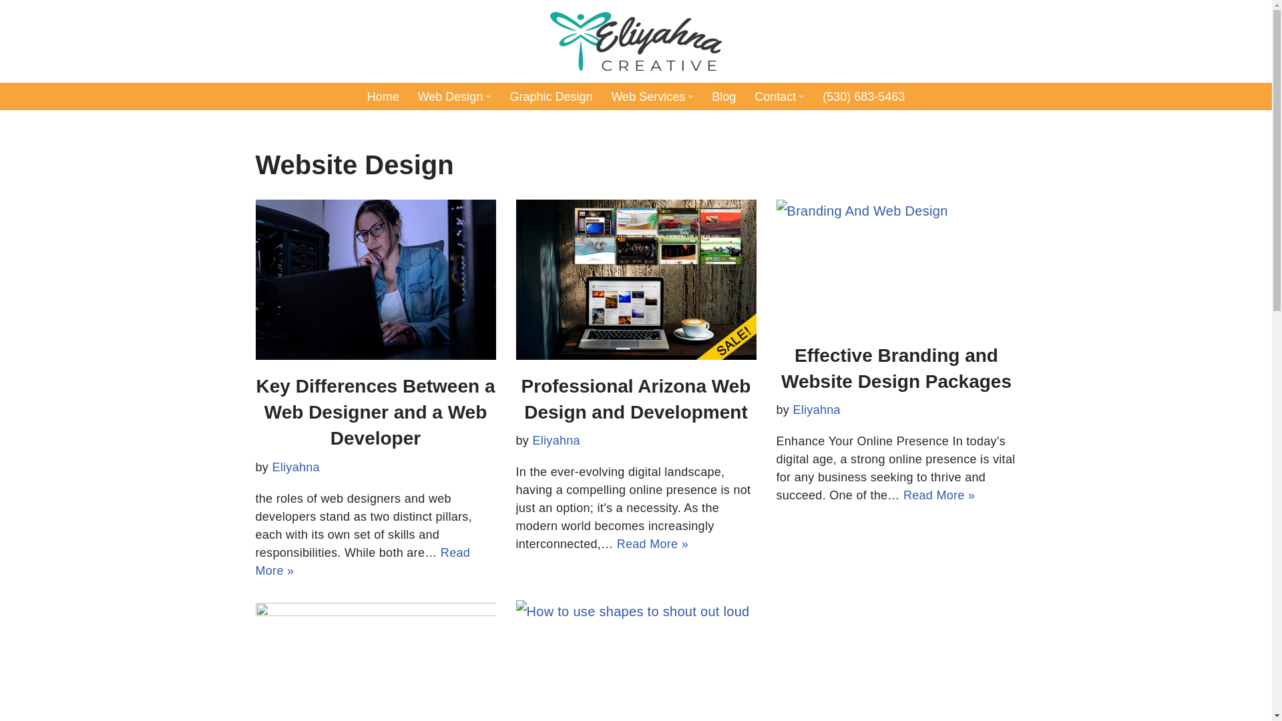 The height and width of the screenshot is (721, 1282). Describe the element at coordinates (636, 660) in the screenshot. I see `How to use shapes to shout out loud` at that location.